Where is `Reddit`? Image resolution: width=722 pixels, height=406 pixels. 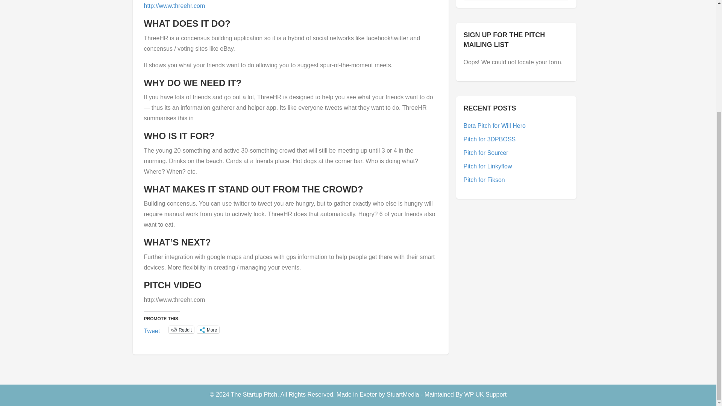
Reddit is located at coordinates (181, 329).